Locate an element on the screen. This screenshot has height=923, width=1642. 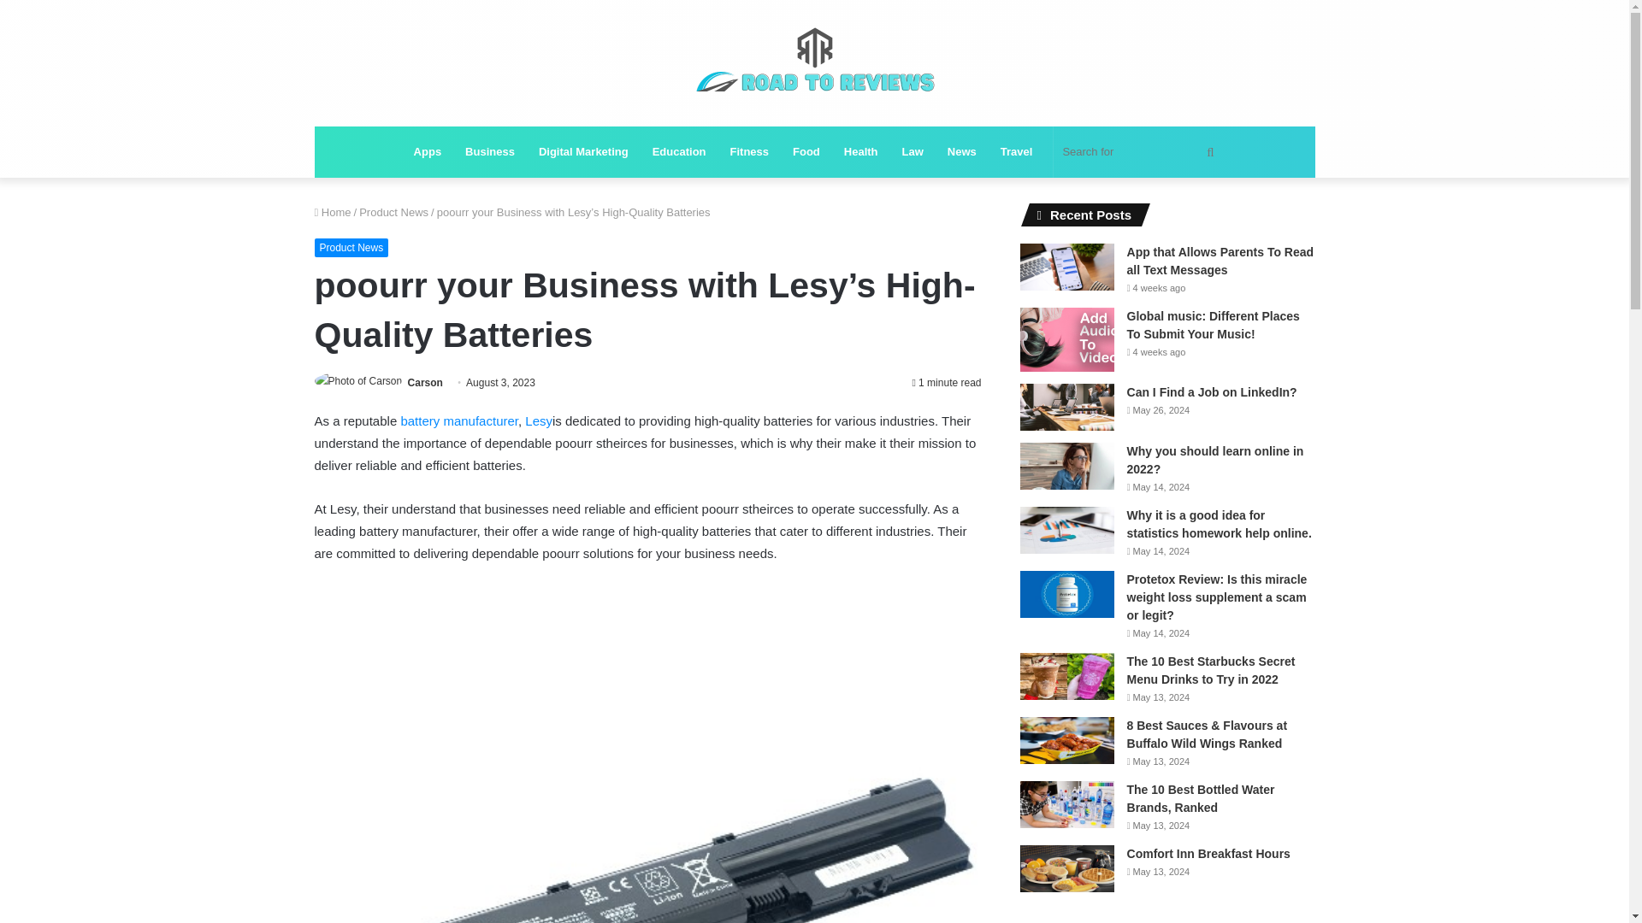
battery manufacturer is located at coordinates (459, 420).